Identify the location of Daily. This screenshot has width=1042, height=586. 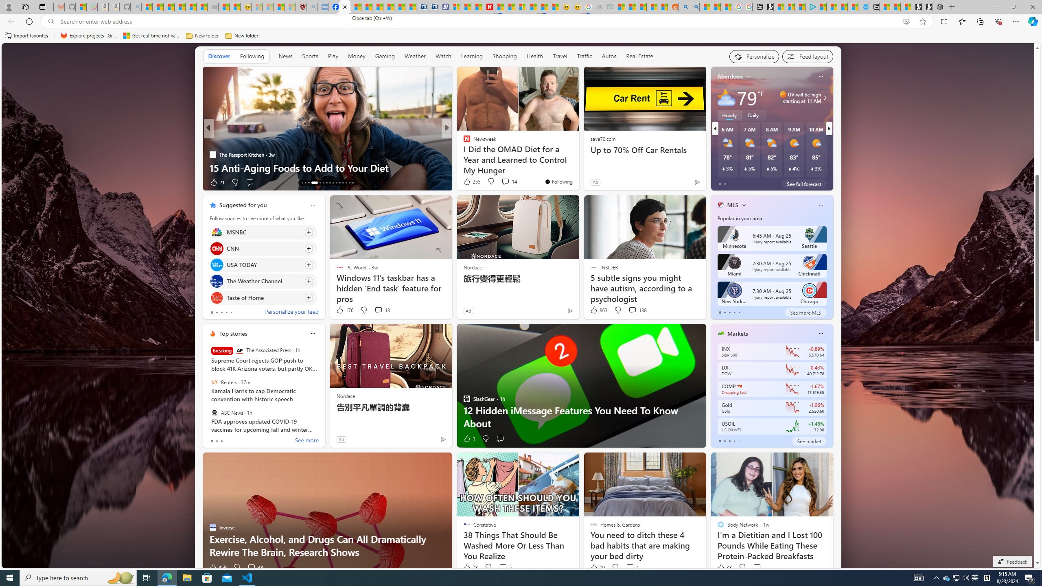
(753, 115).